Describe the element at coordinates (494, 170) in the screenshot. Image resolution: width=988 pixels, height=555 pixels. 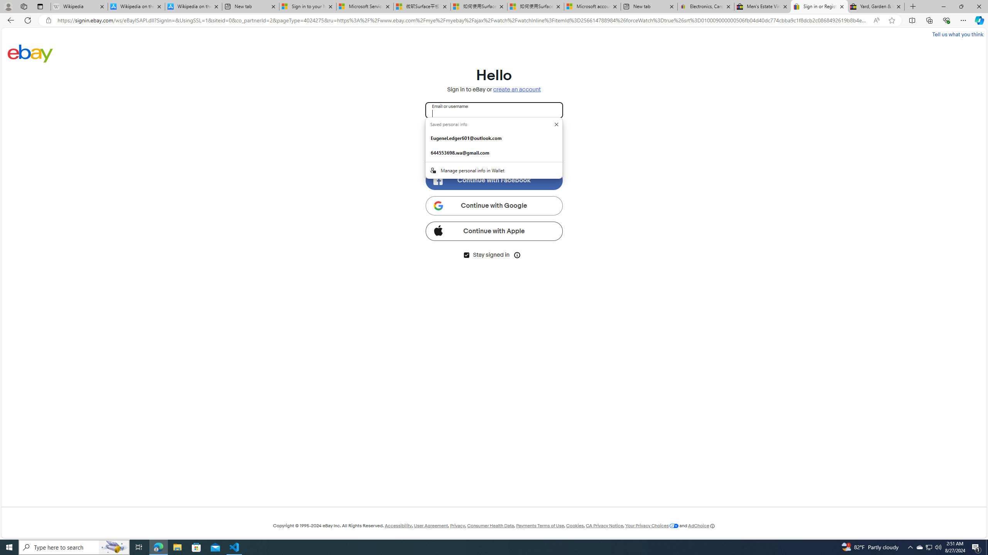
I see `Manage personal info in Wallet` at that location.